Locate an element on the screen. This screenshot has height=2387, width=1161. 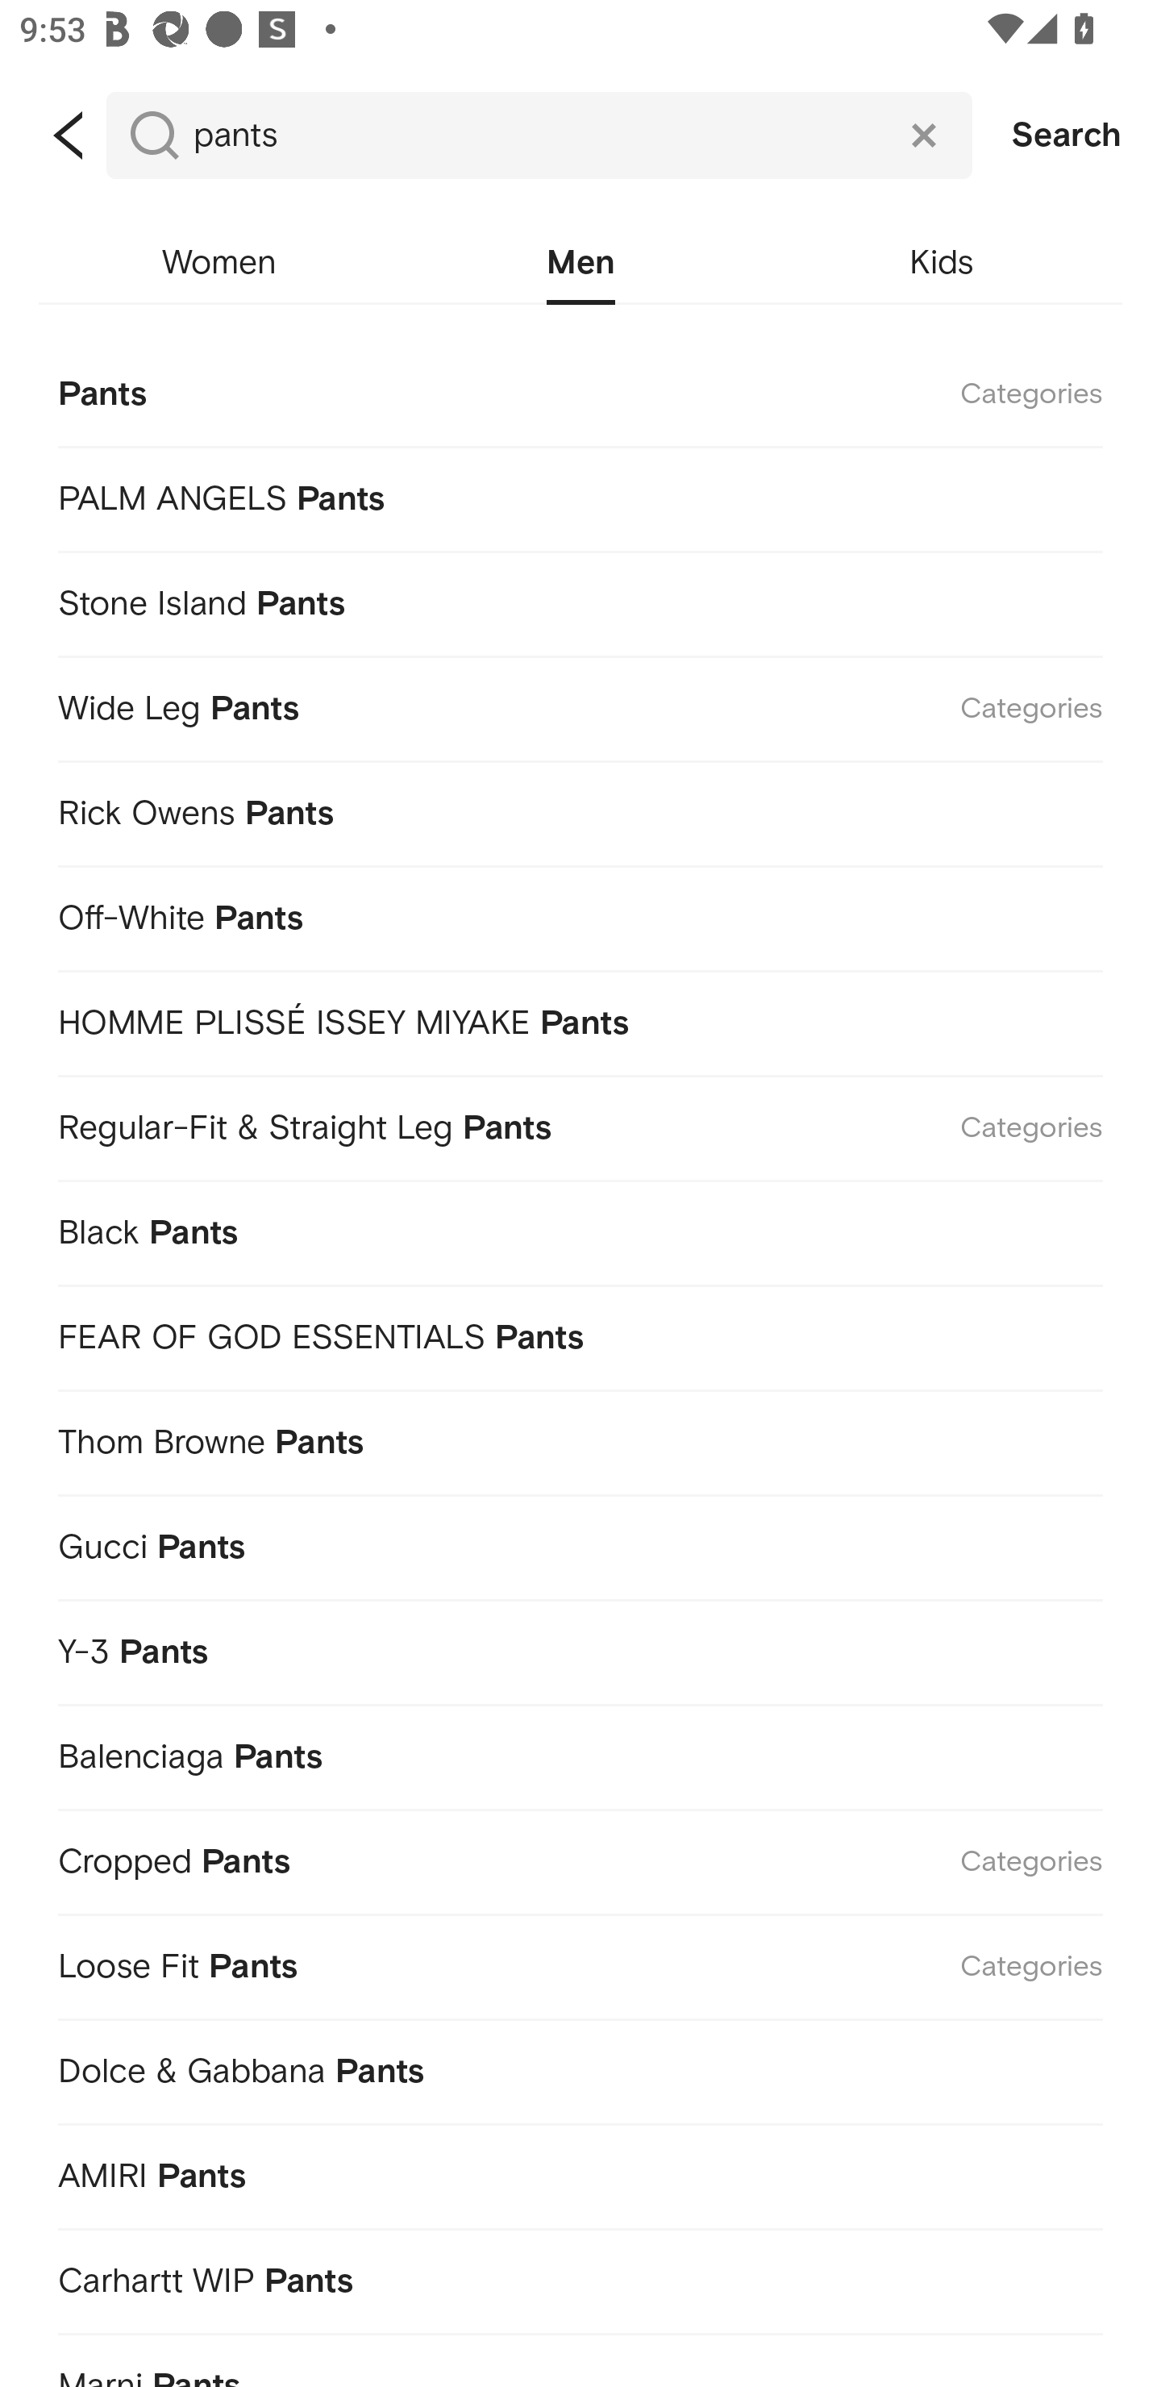
Women is located at coordinates (218, 263).